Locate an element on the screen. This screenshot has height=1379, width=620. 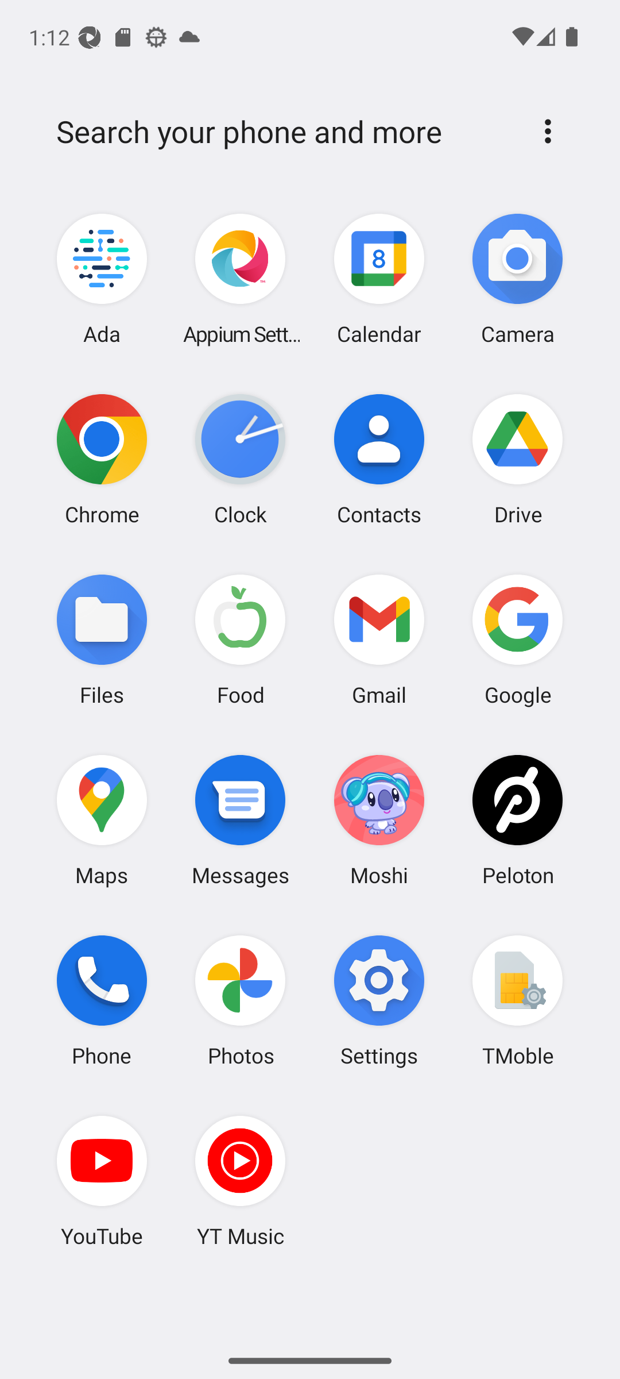
Ada is located at coordinates (102, 279).